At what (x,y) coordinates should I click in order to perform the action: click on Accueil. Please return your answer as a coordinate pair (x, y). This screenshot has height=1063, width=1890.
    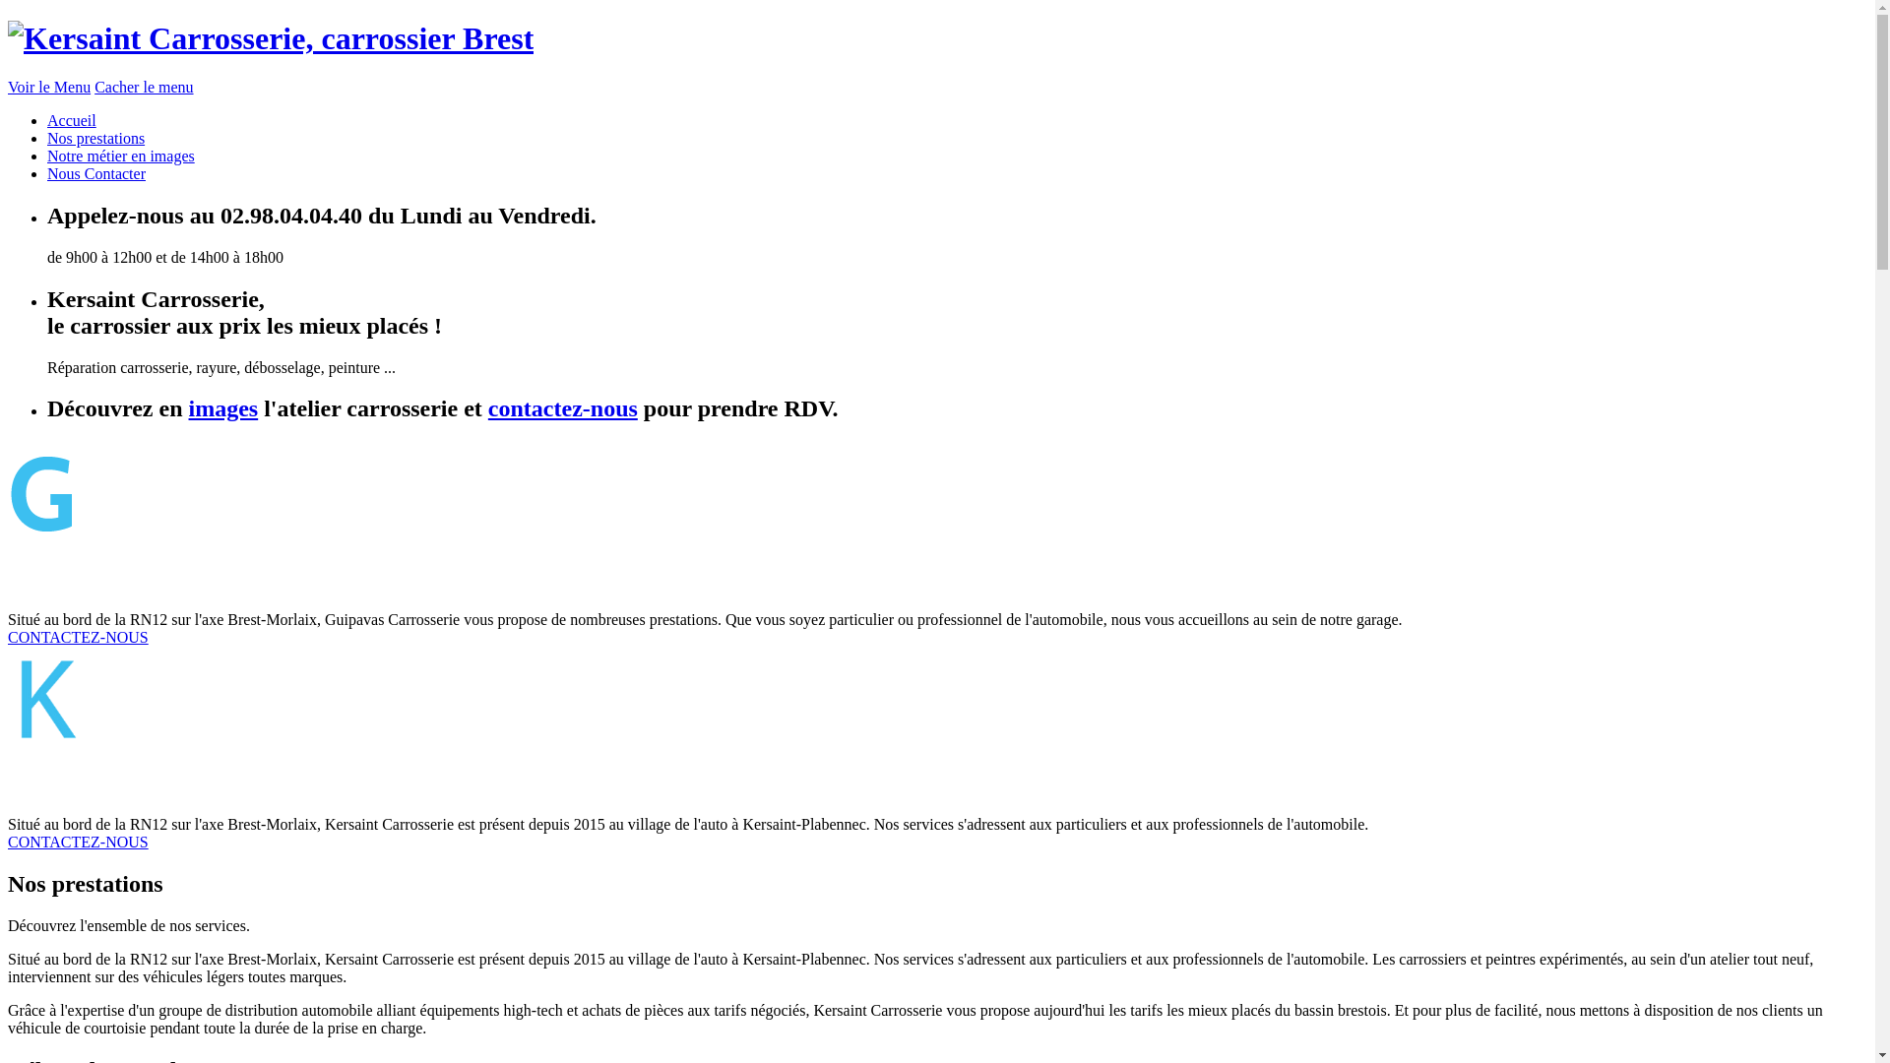
    Looking at the image, I should click on (72, 120).